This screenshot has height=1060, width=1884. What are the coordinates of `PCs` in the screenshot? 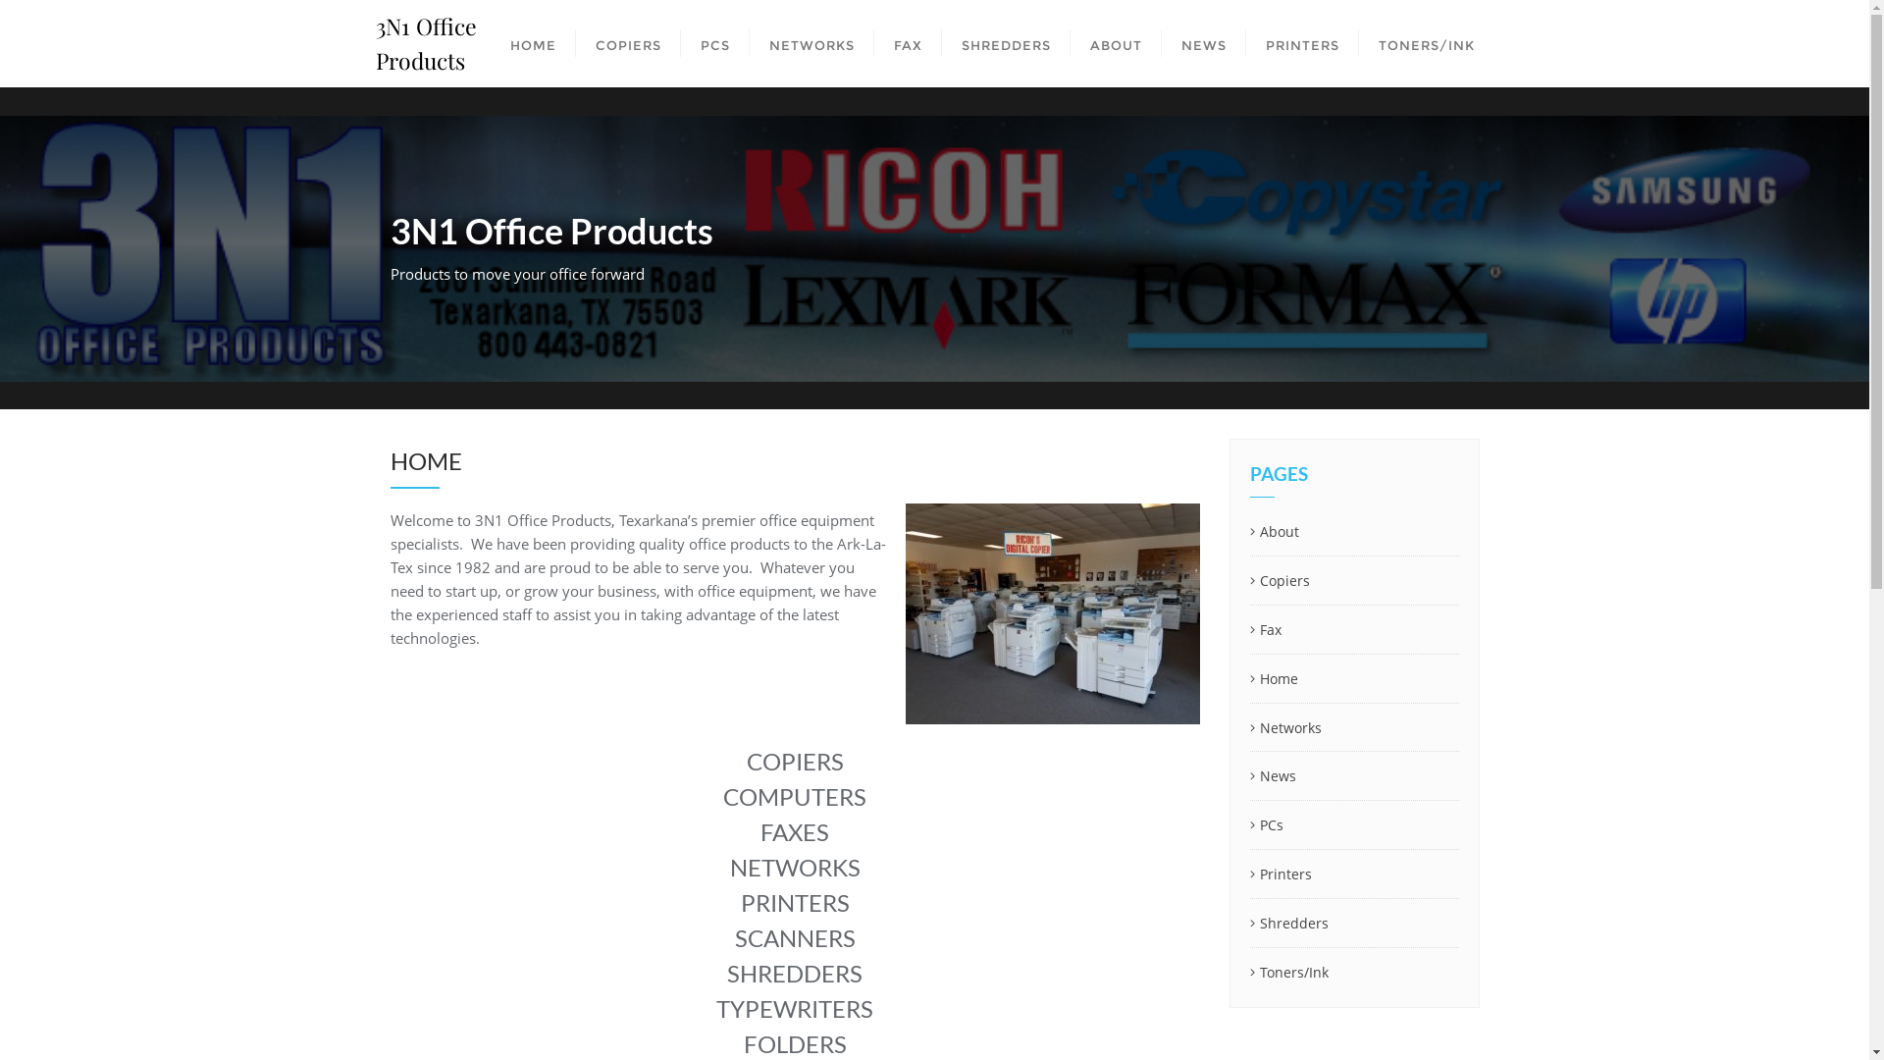 It's located at (1354, 826).